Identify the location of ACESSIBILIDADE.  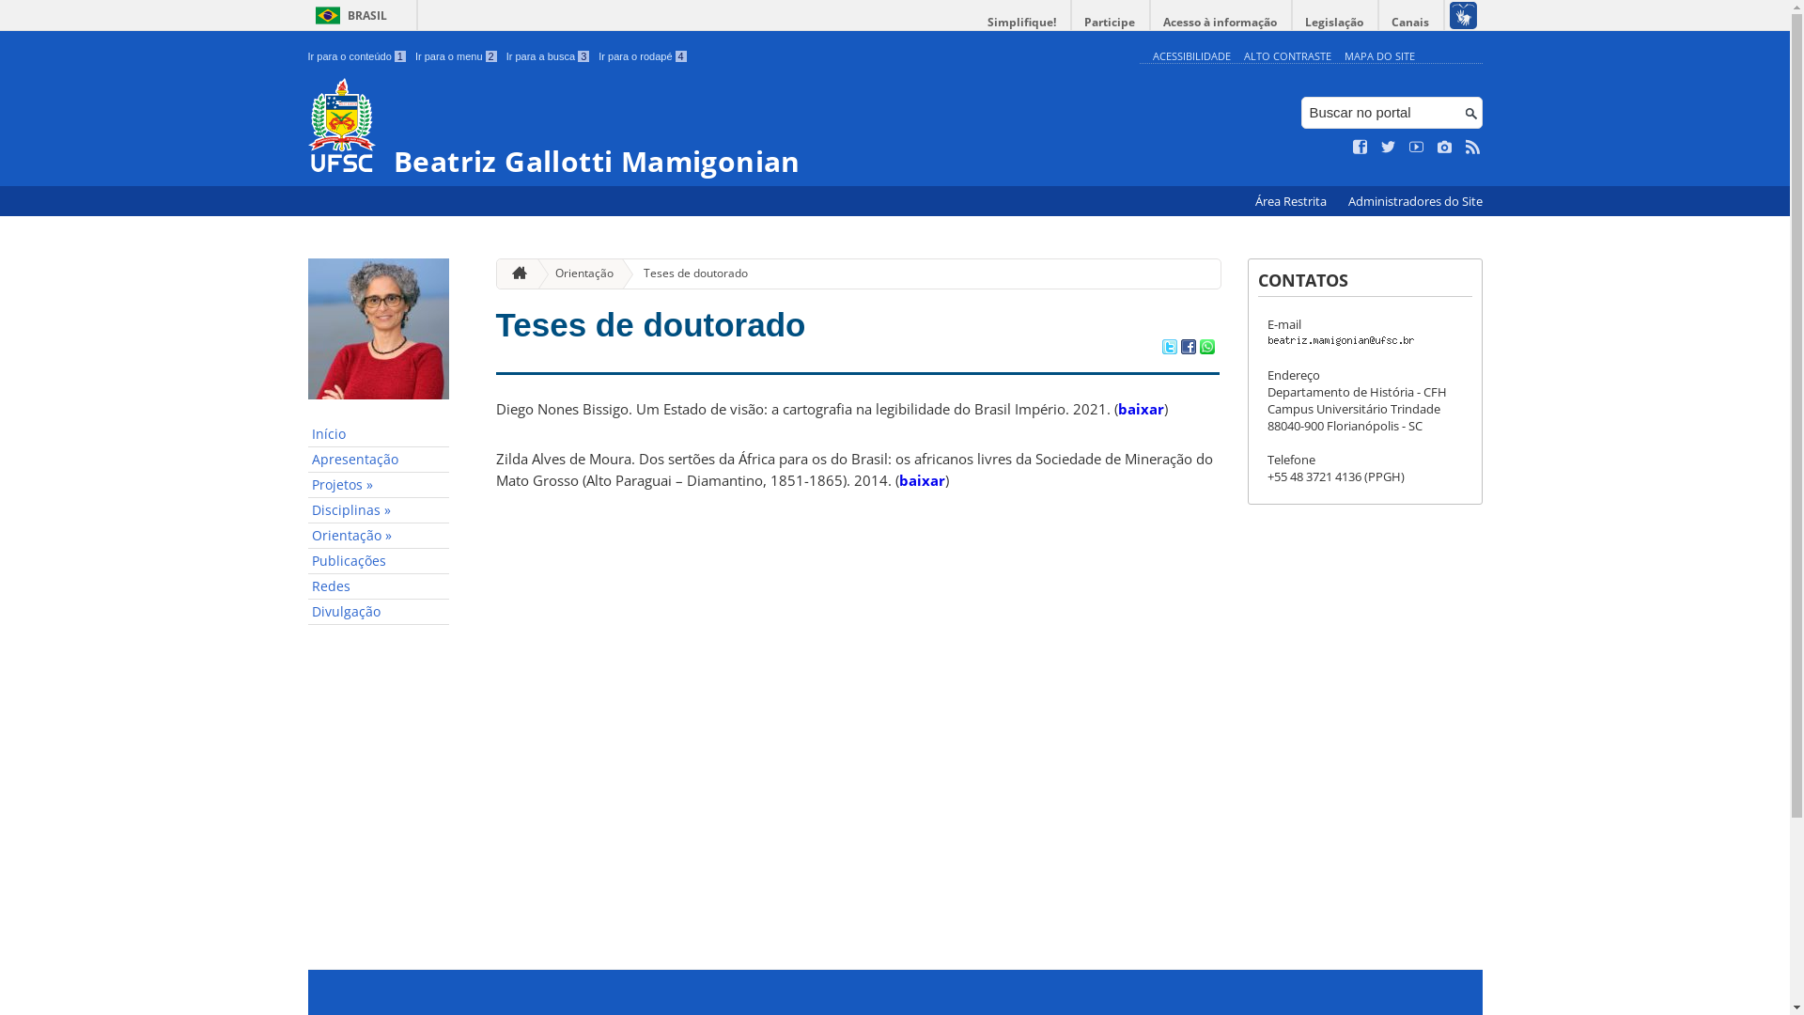
(1191, 56).